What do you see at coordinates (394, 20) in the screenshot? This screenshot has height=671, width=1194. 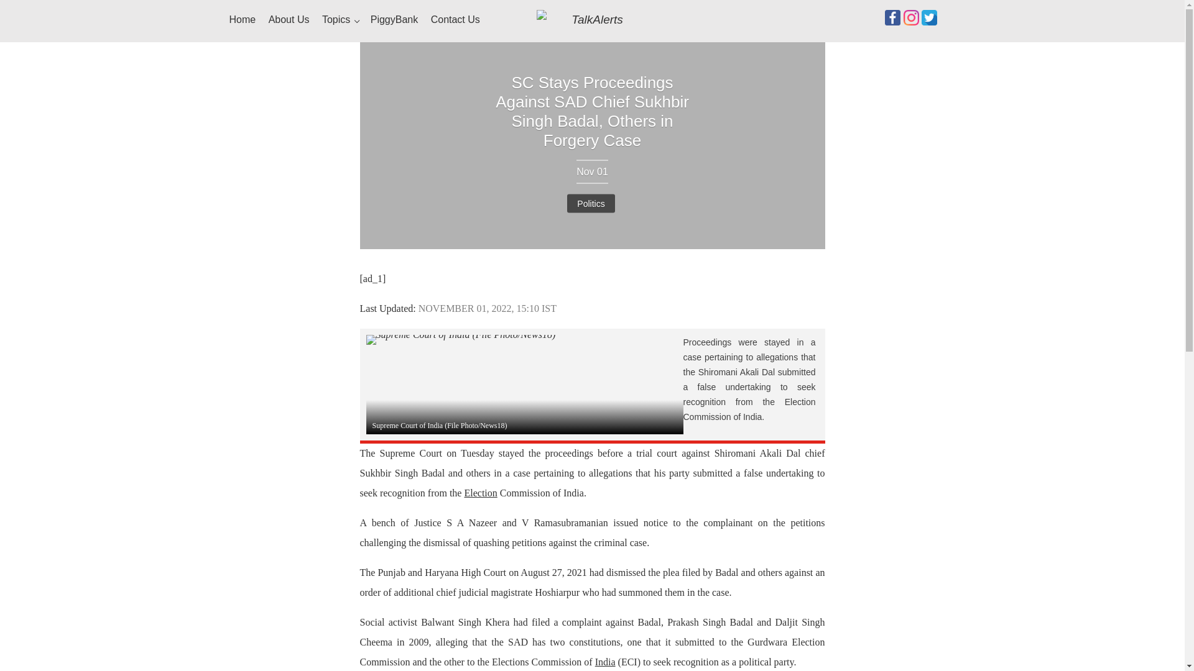 I see `PiggyBank` at bounding box center [394, 20].